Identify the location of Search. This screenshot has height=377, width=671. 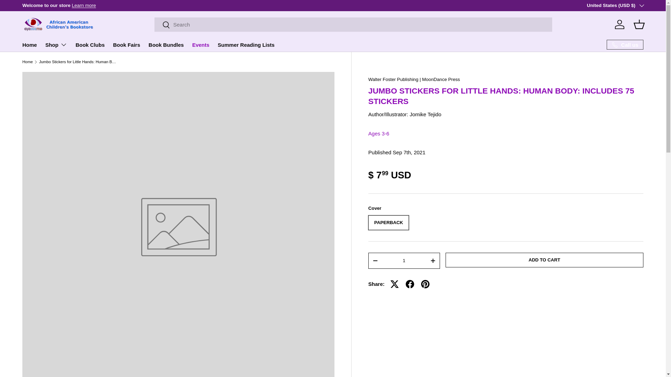
(162, 25).